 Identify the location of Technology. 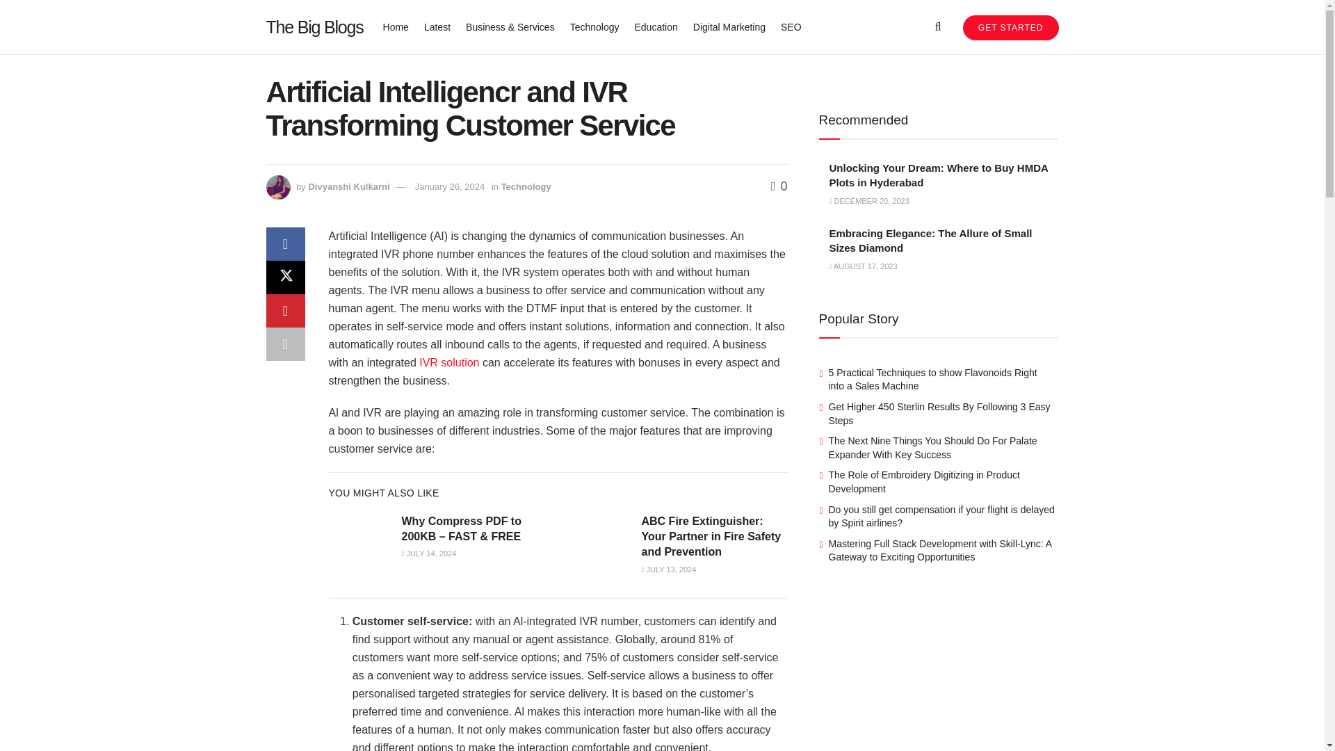
(594, 26).